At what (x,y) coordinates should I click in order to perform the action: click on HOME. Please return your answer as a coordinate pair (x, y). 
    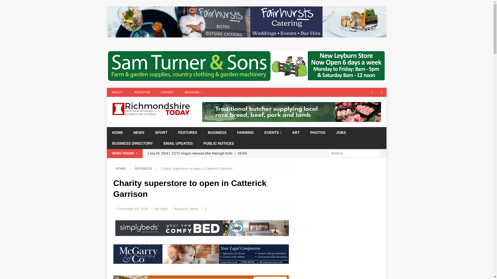
    Looking at the image, I should click on (121, 168).